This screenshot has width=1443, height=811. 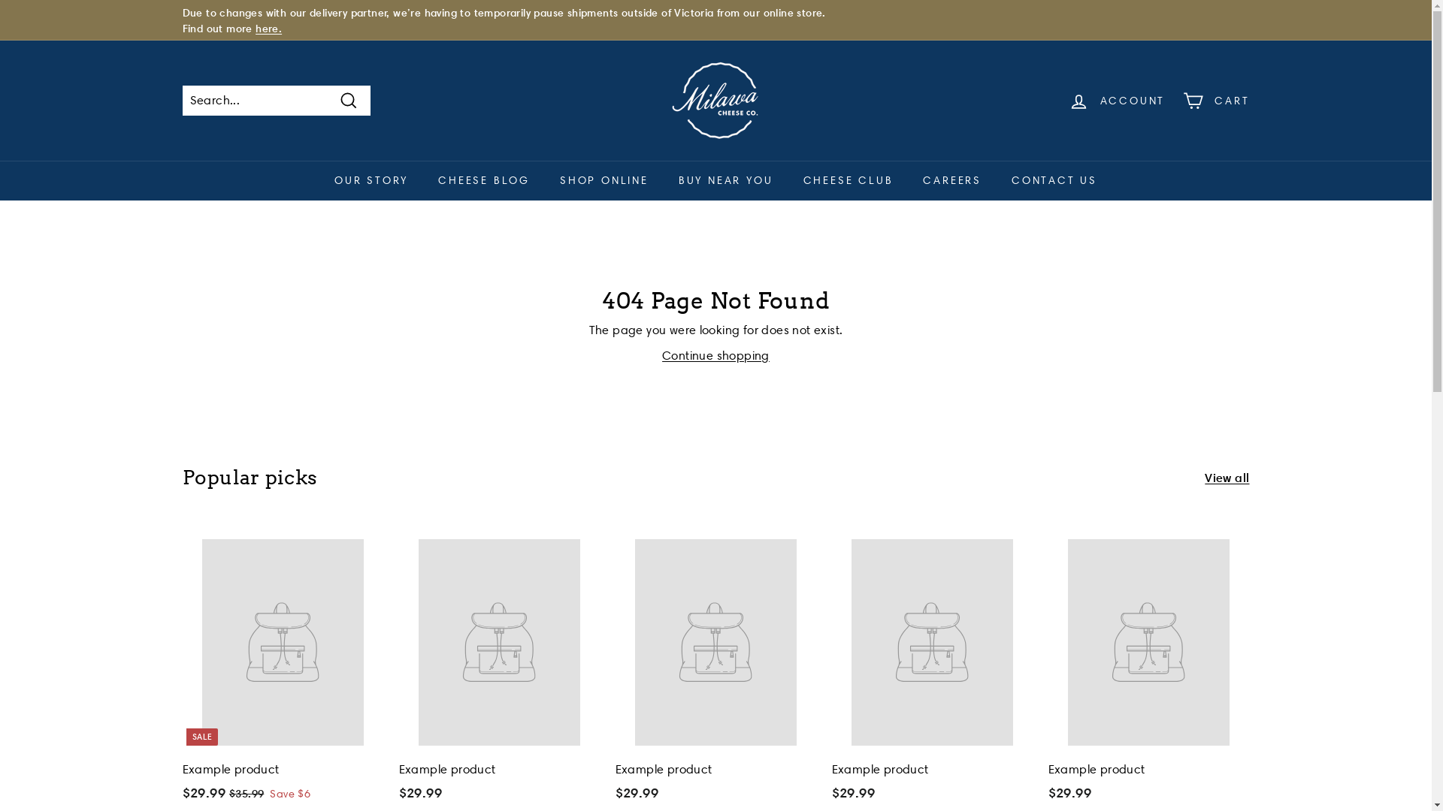 What do you see at coordinates (484, 180) in the screenshot?
I see `CHEESE BLOG` at bounding box center [484, 180].